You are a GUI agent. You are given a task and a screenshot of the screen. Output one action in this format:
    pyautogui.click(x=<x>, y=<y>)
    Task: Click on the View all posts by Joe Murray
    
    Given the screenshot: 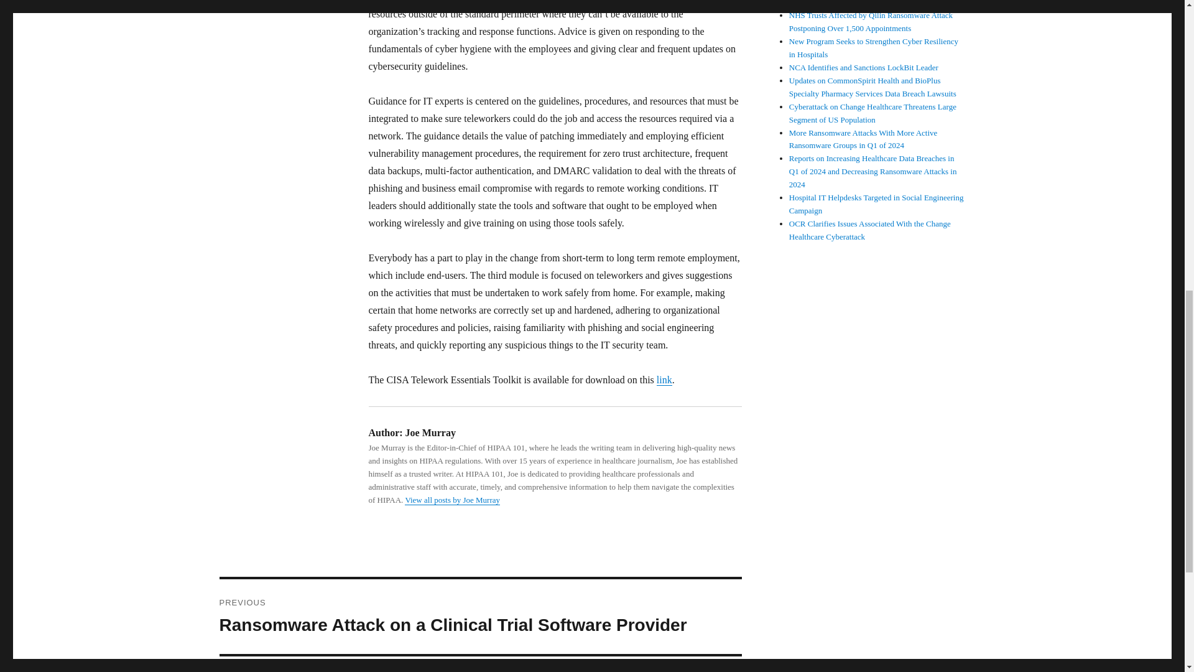 What is the action you would take?
    pyautogui.click(x=452, y=500)
    